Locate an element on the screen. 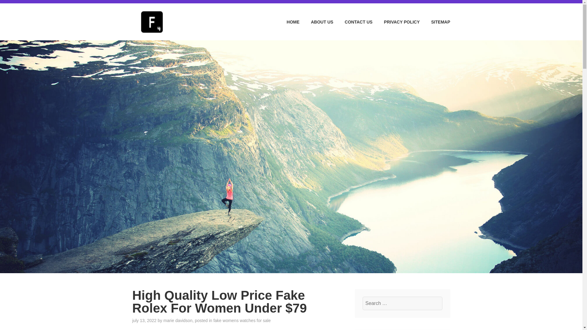 This screenshot has width=587, height=330. ABOUT US is located at coordinates (317, 22).